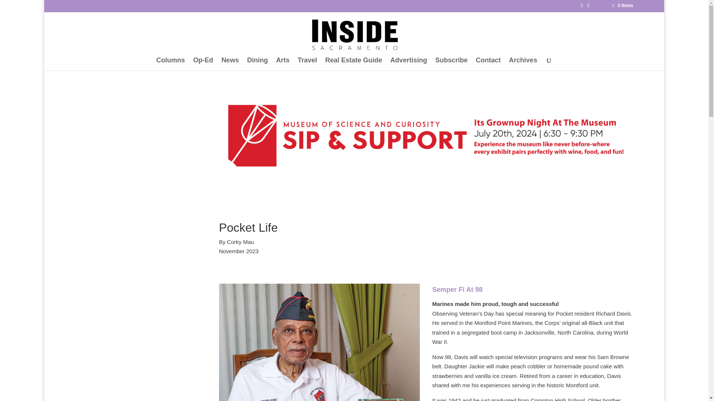  I want to click on News, so click(230, 64).